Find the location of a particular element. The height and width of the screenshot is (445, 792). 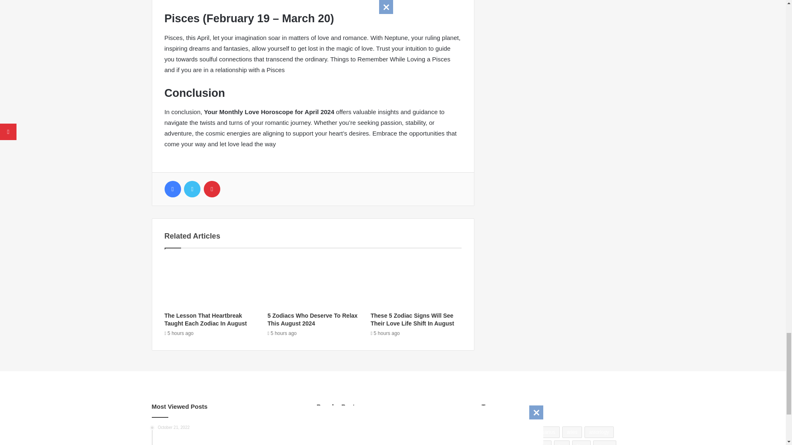

The Lesson That Heartbreak Taught Each Zodiac In August is located at coordinates (205, 319).